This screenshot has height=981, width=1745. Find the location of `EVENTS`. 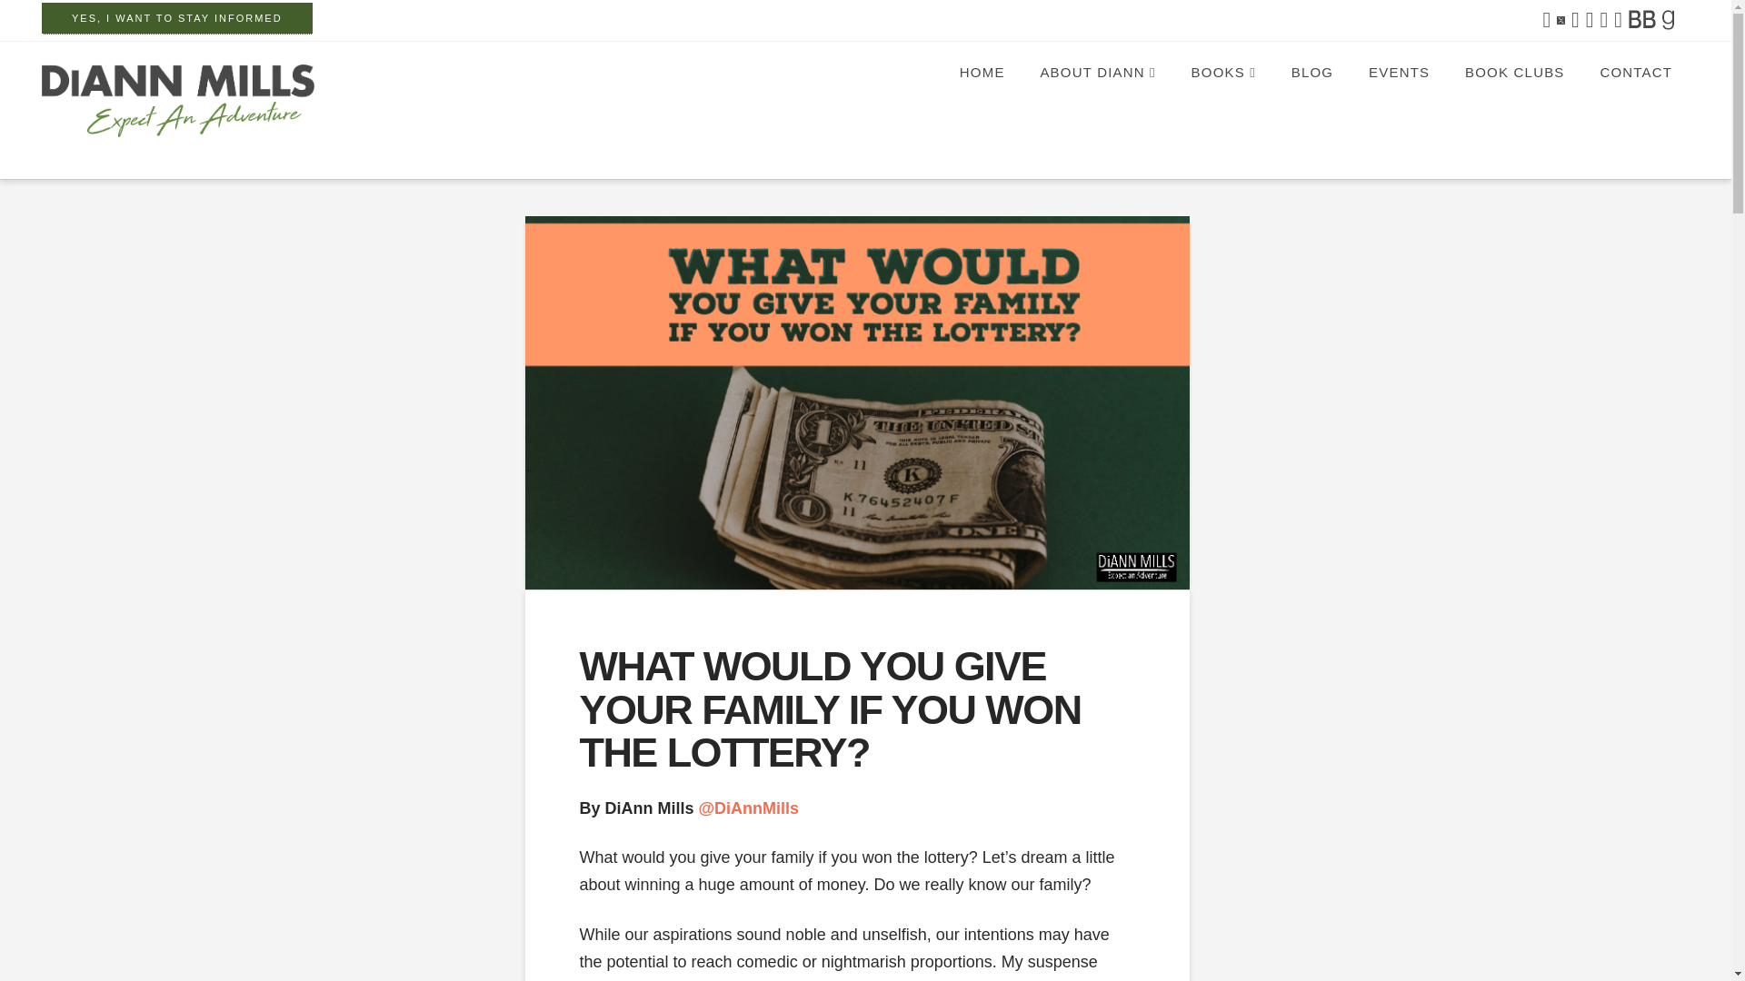

EVENTS is located at coordinates (1398, 106).